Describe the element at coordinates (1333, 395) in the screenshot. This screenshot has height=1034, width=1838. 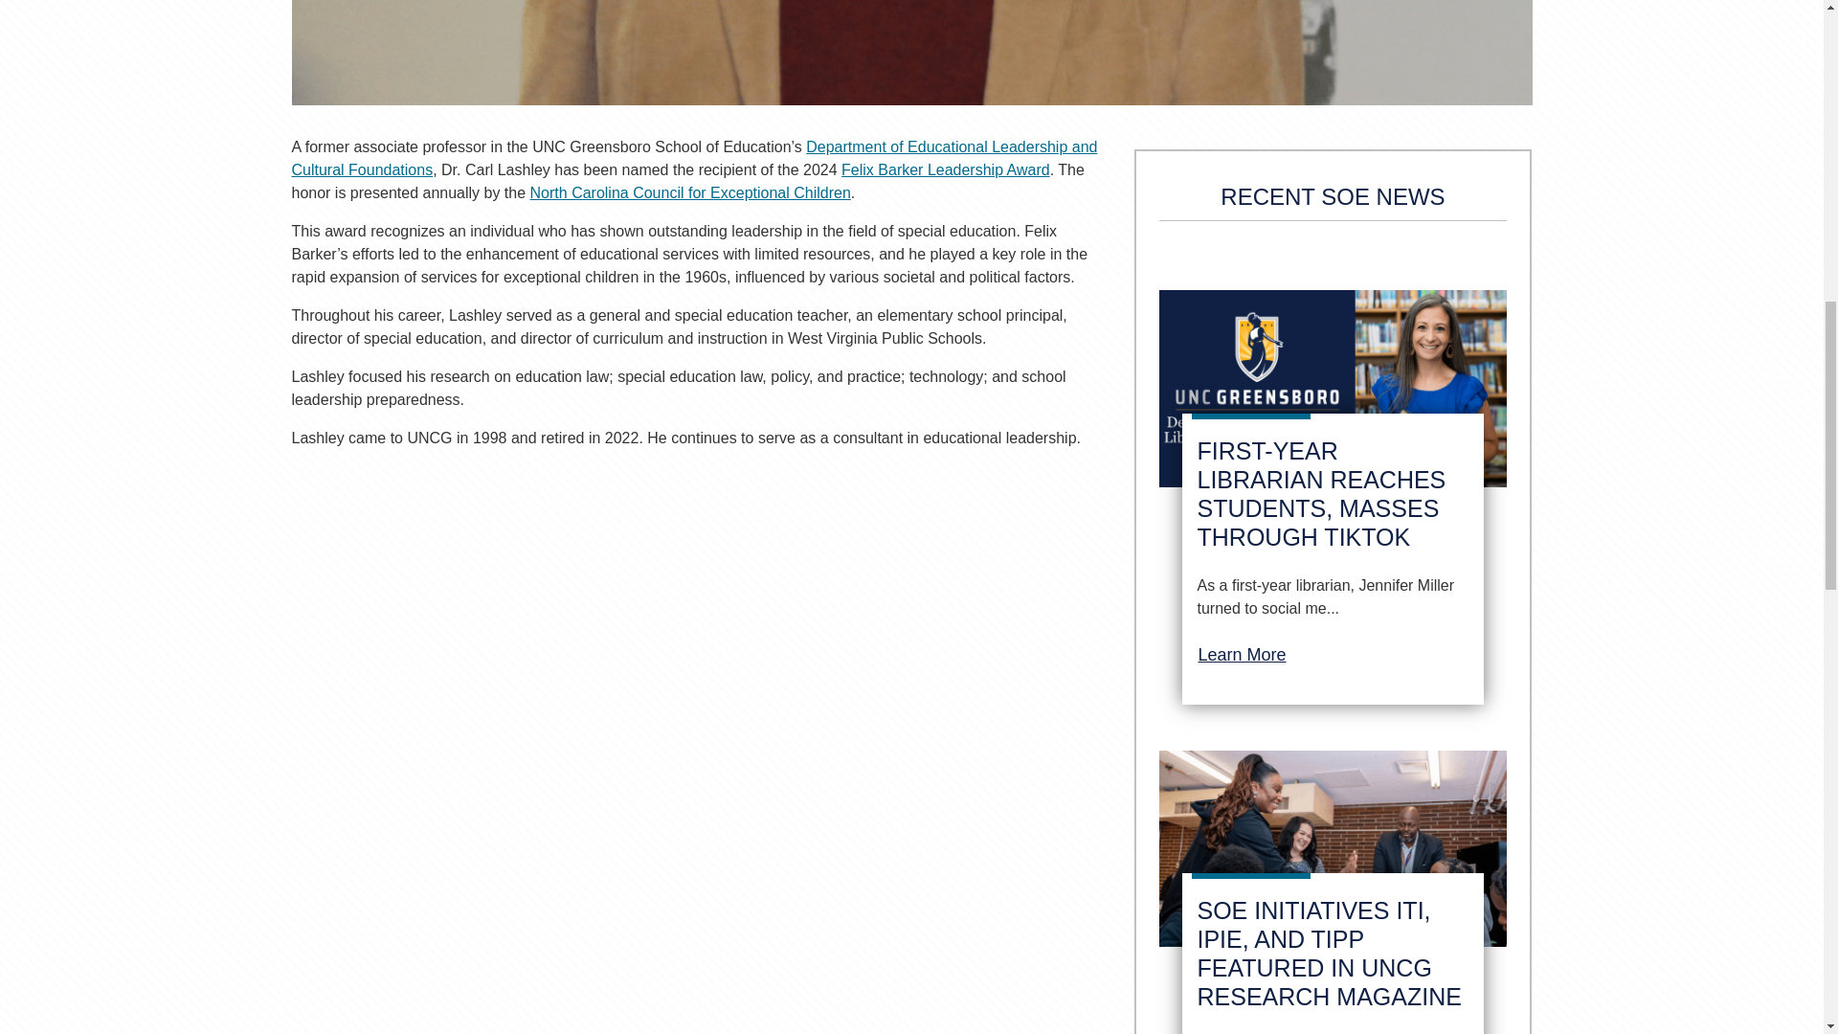
I see `First-Year Librarian Reaches Students, Masses Through TikTok` at that location.